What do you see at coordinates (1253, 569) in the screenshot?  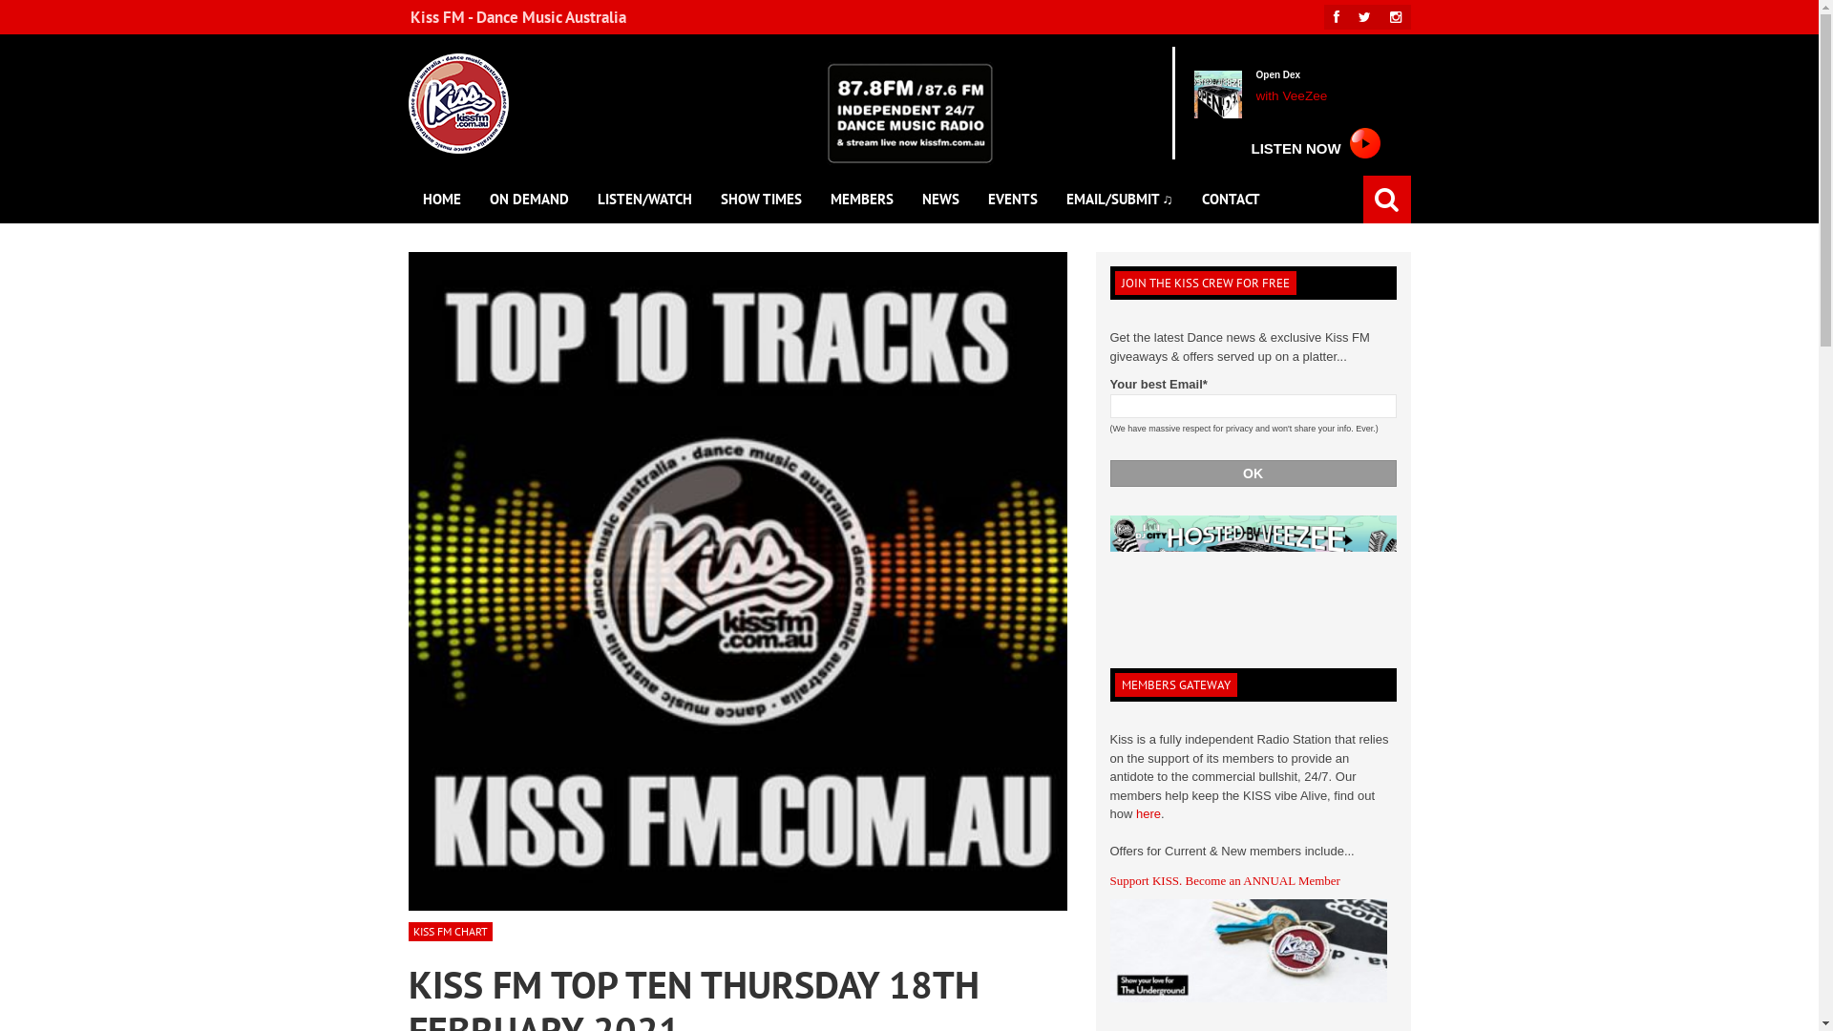 I see `Banner1-KissFM` at bounding box center [1253, 569].